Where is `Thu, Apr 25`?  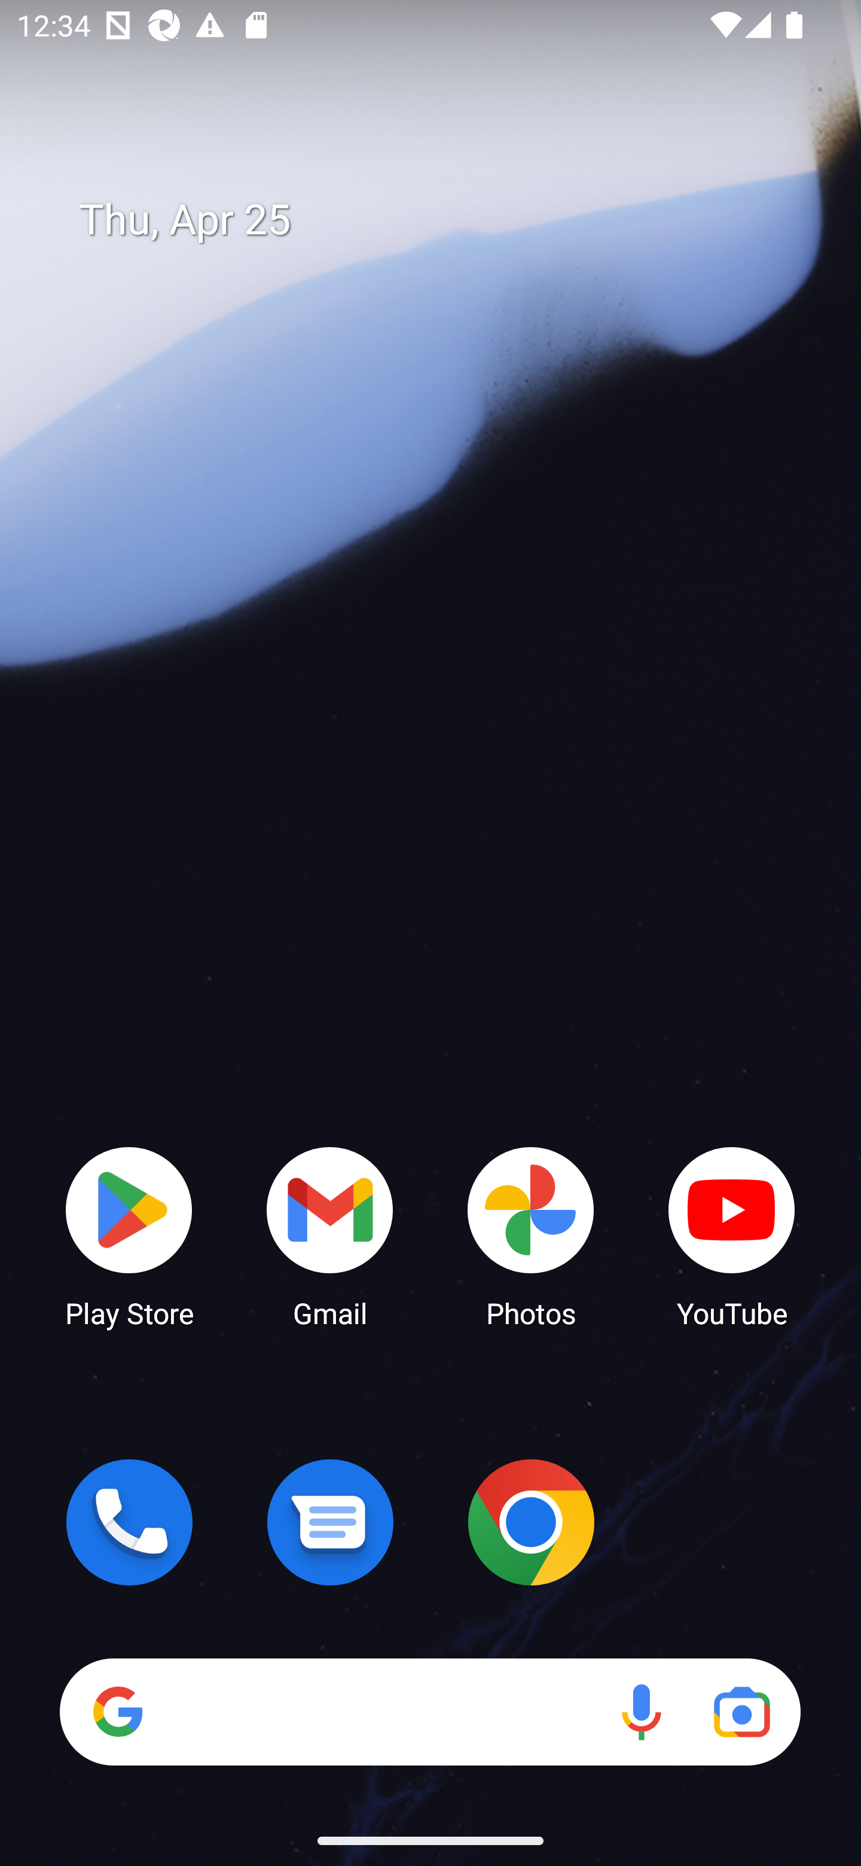
Thu, Apr 25 is located at coordinates (447, 220).